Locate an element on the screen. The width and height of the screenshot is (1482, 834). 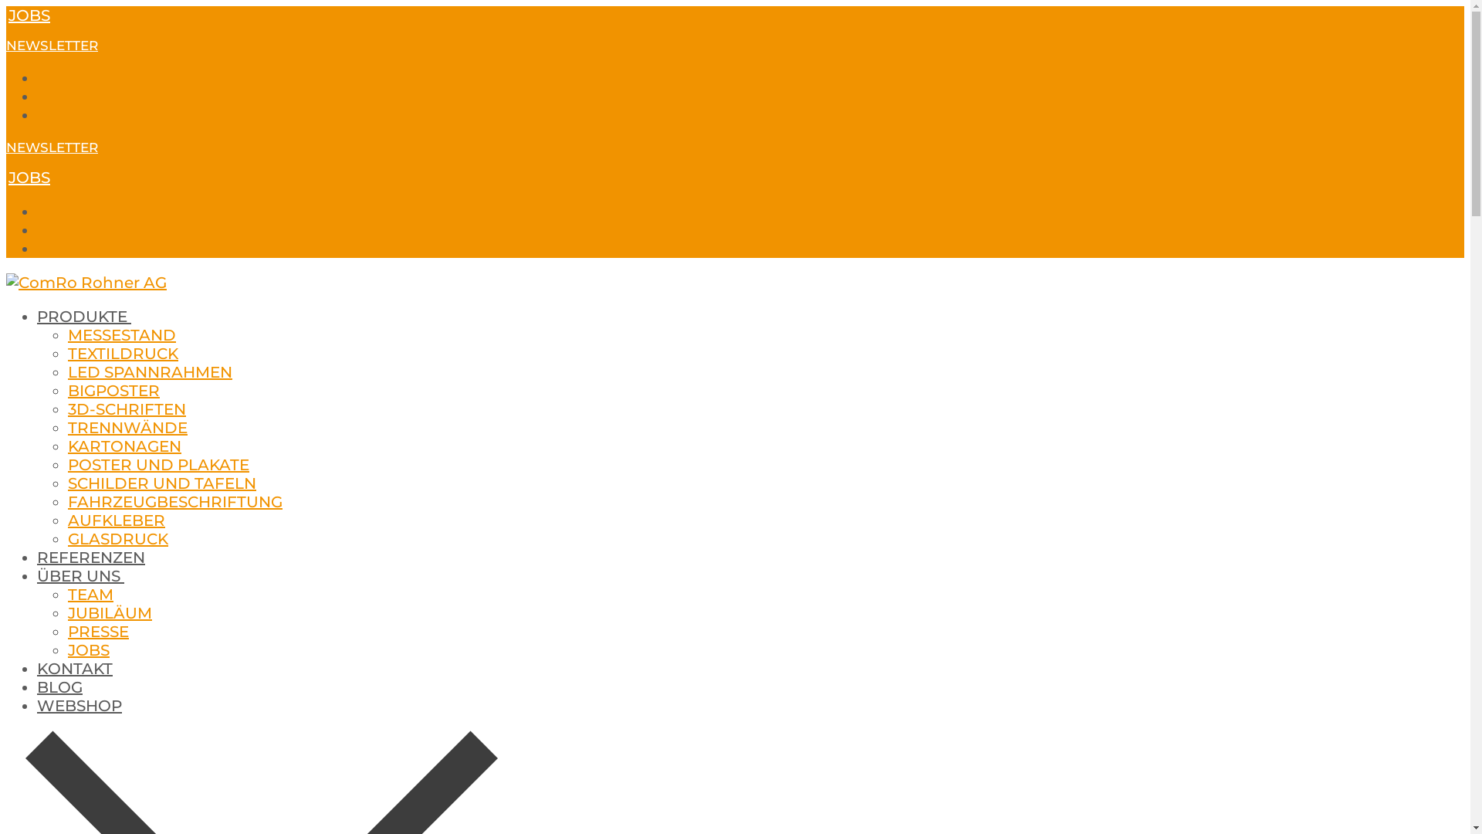
LED SPANNRAHMEN is located at coordinates (150, 372).